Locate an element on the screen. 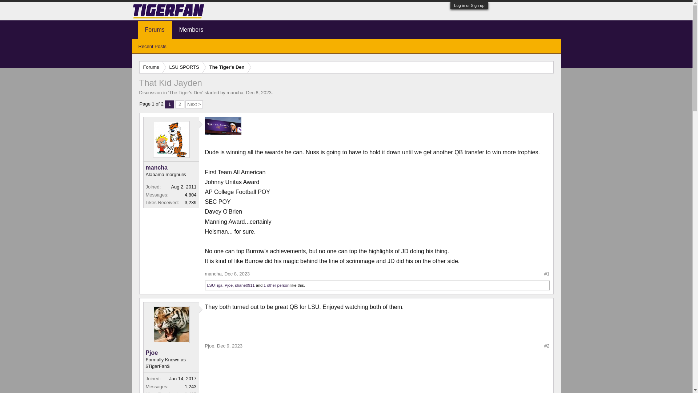  1,243 is located at coordinates (190, 386).